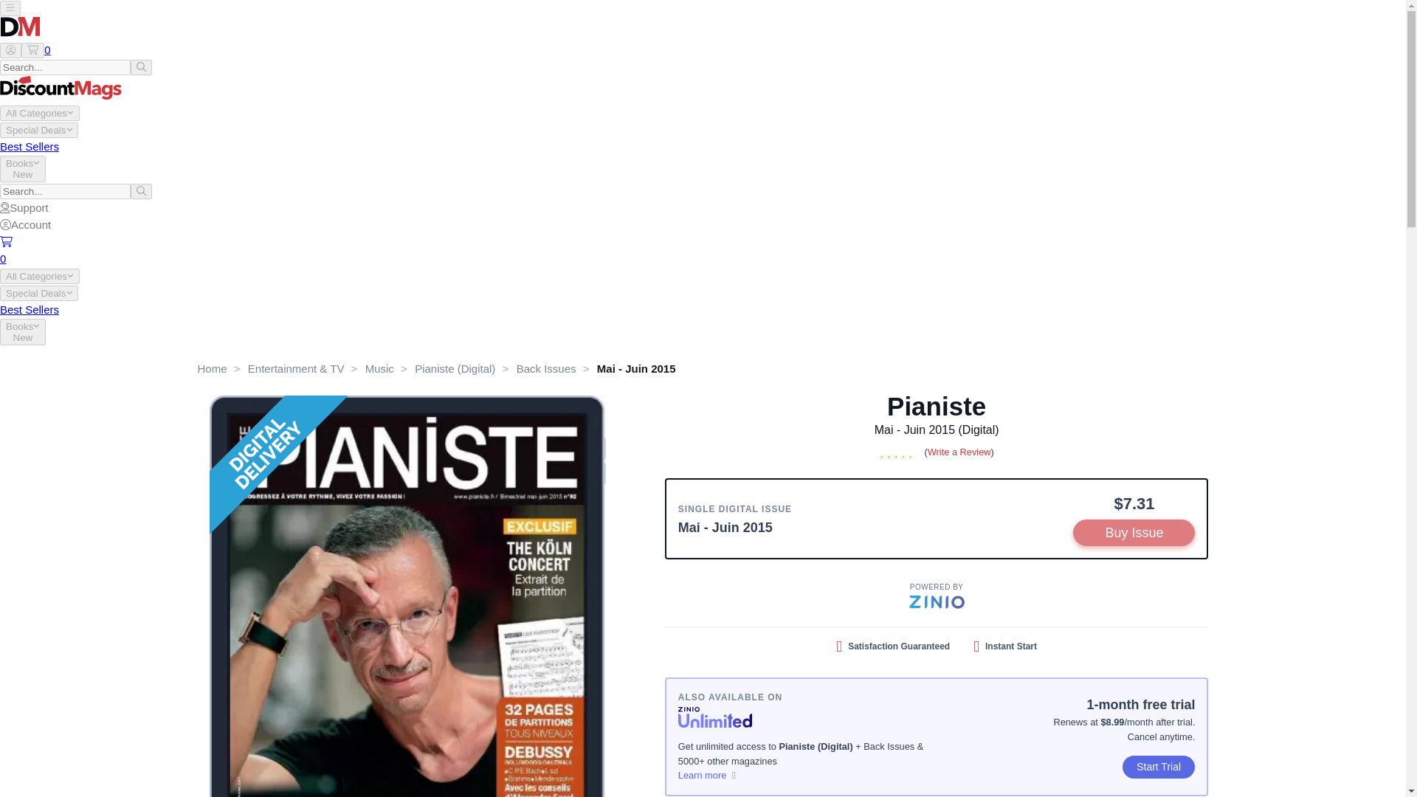  What do you see at coordinates (1134, 533) in the screenshot?
I see `Buy Issue` at bounding box center [1134, 533].